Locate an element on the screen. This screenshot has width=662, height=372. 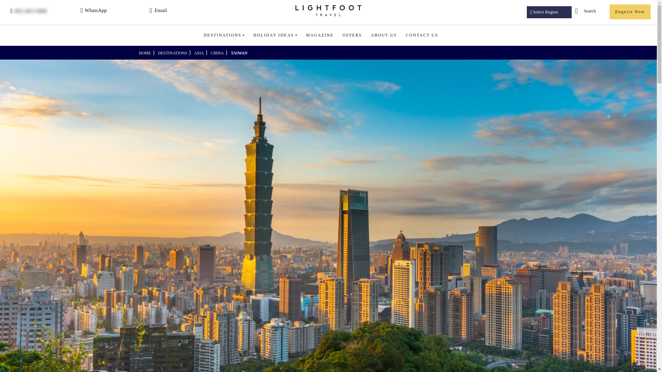
Search is located at coordinates (580, 11).